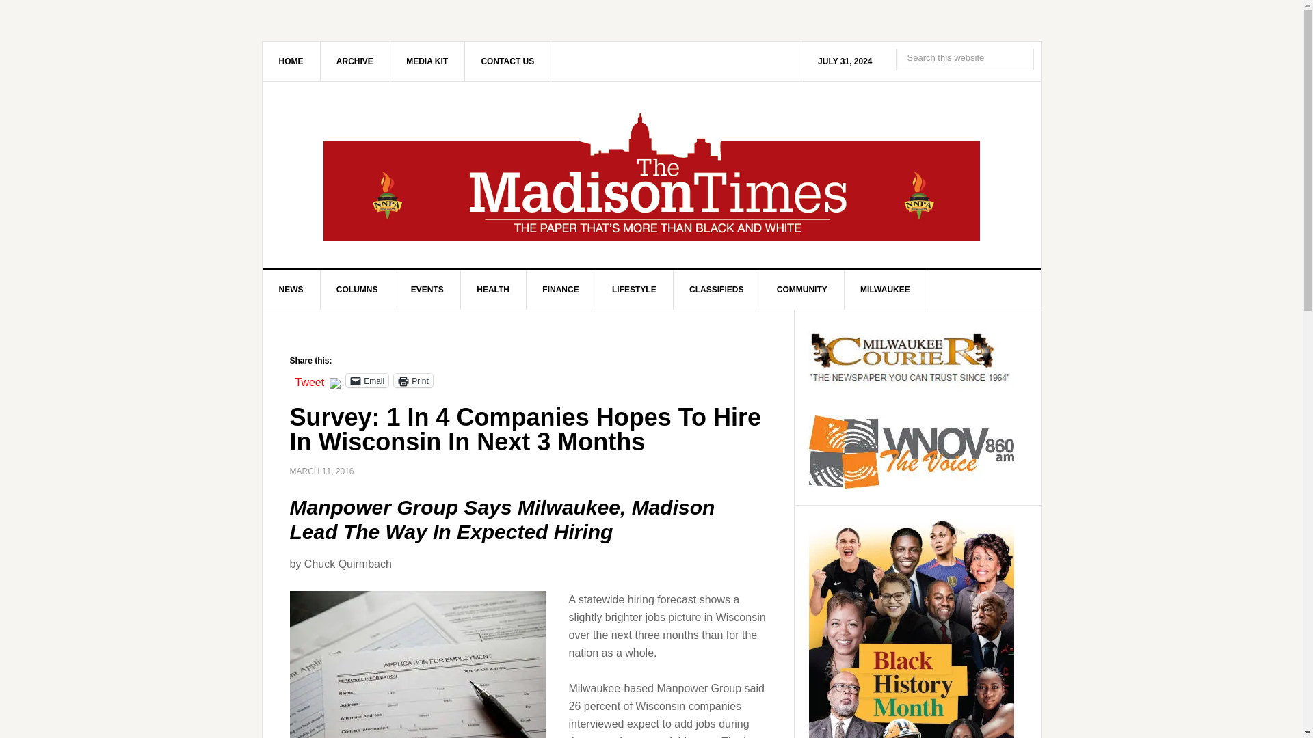 Image resolution: width=1313 pixels, height=738 pixels. Describe the element at coordinates (413, 380) in the screenshot. I see `Click to print` at that location.